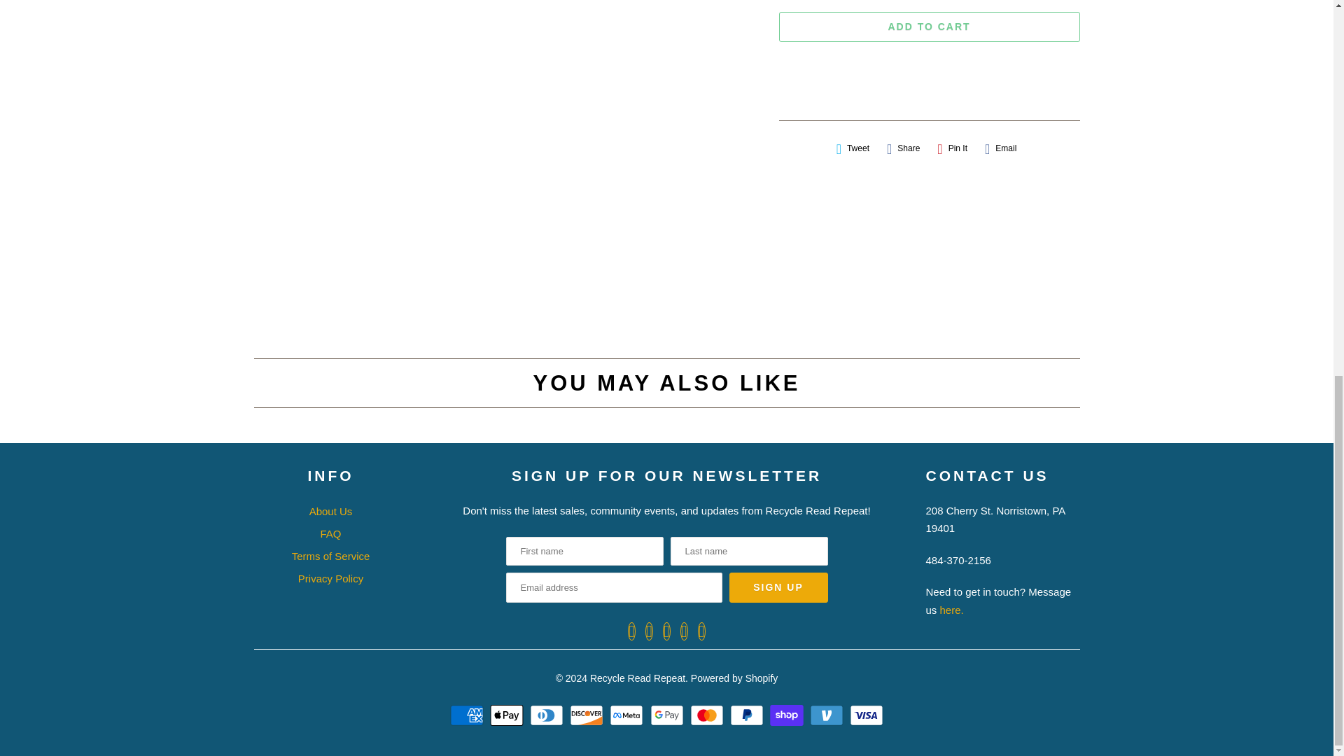 The height and width of the screenshot is (756, 1344). I want to click on Discover, so click(588, 715).